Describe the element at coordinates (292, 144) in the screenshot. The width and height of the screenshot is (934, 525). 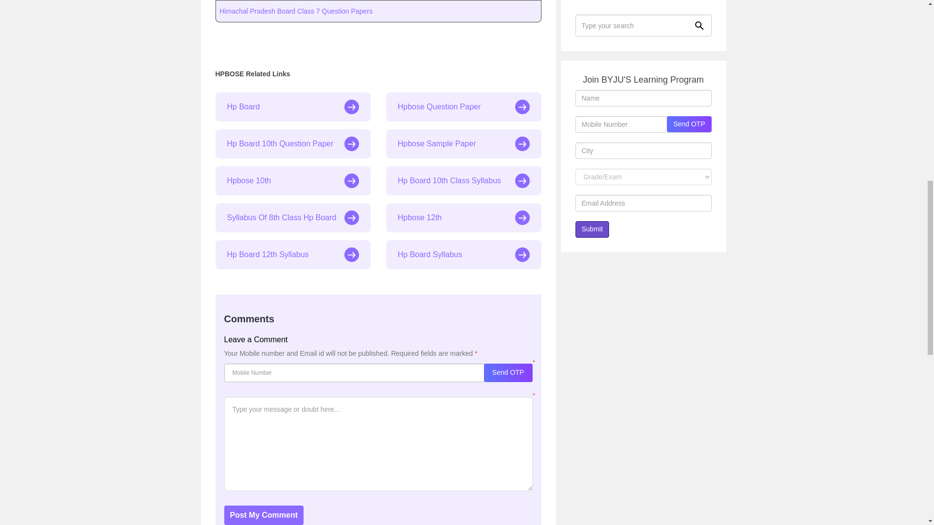
I see `Hp Board 10th Question Paper` at that location.